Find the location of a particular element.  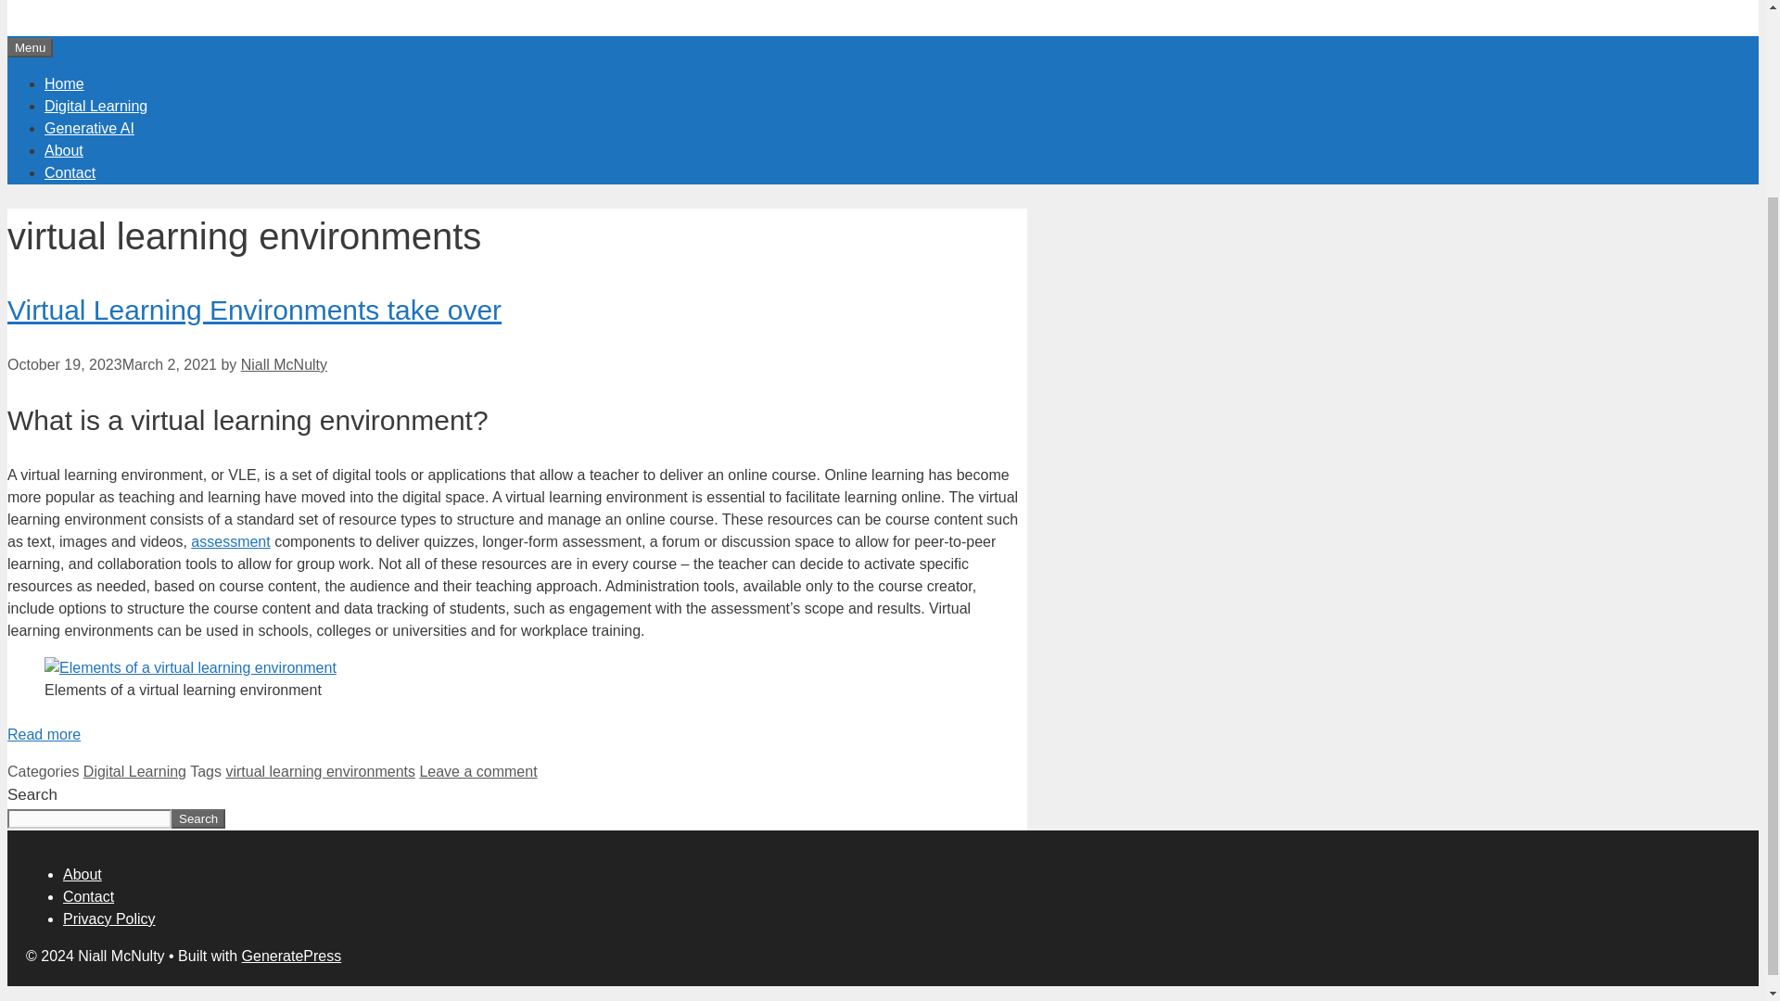

virtual learning environments is located at coordinates (320, 771).